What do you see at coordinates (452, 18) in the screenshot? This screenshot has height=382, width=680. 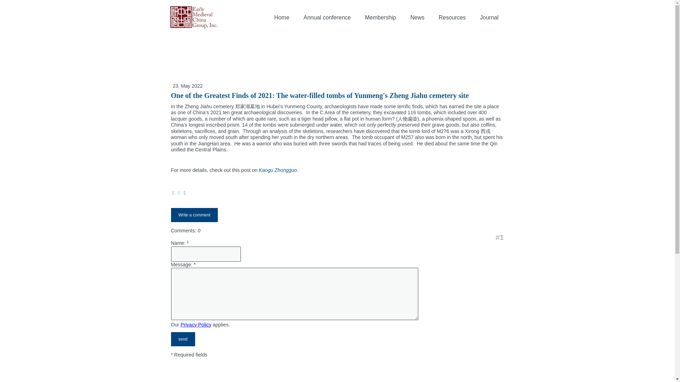 I see `Resources` at bounding box center [452, 18].